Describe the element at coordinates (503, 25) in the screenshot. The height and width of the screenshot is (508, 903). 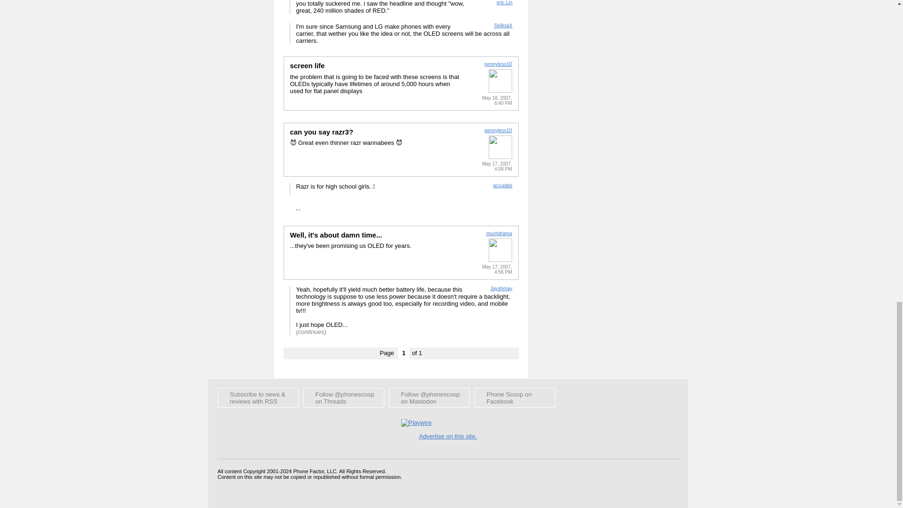
I see `SkillciaX` at that location.